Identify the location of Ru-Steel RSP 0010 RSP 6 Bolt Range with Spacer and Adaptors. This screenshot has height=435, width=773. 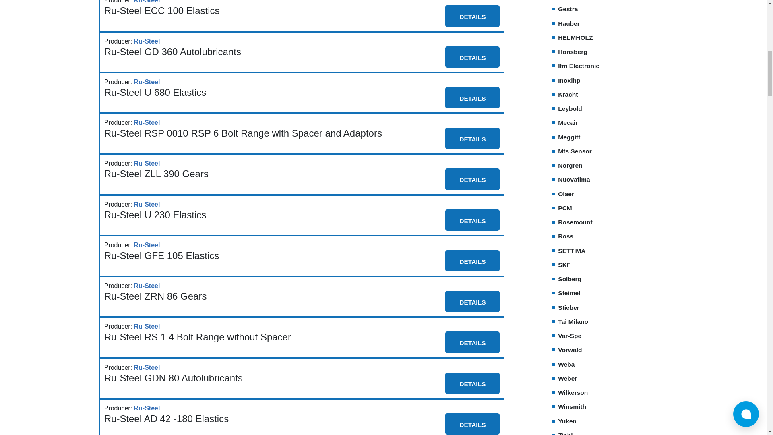
(243, 133).